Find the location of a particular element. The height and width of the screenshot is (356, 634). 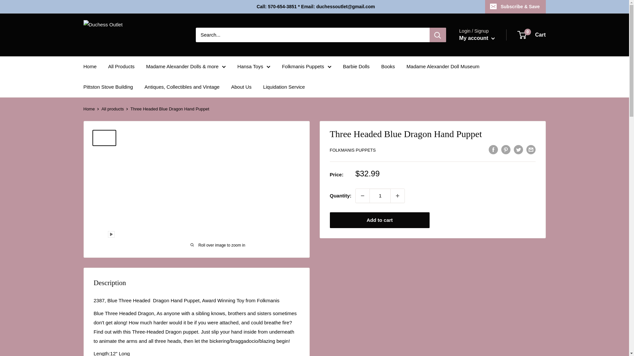

Increase quantity by 1 is located at coordinates (397, 196).